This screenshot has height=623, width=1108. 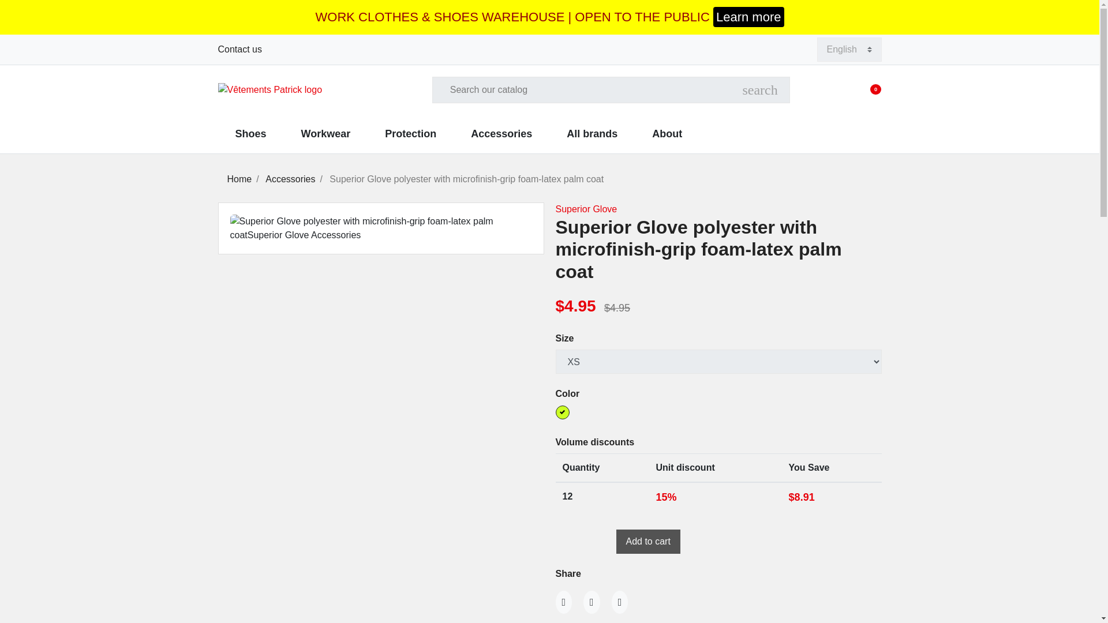 I want to click on Shoes, so click(x=250, y=134).